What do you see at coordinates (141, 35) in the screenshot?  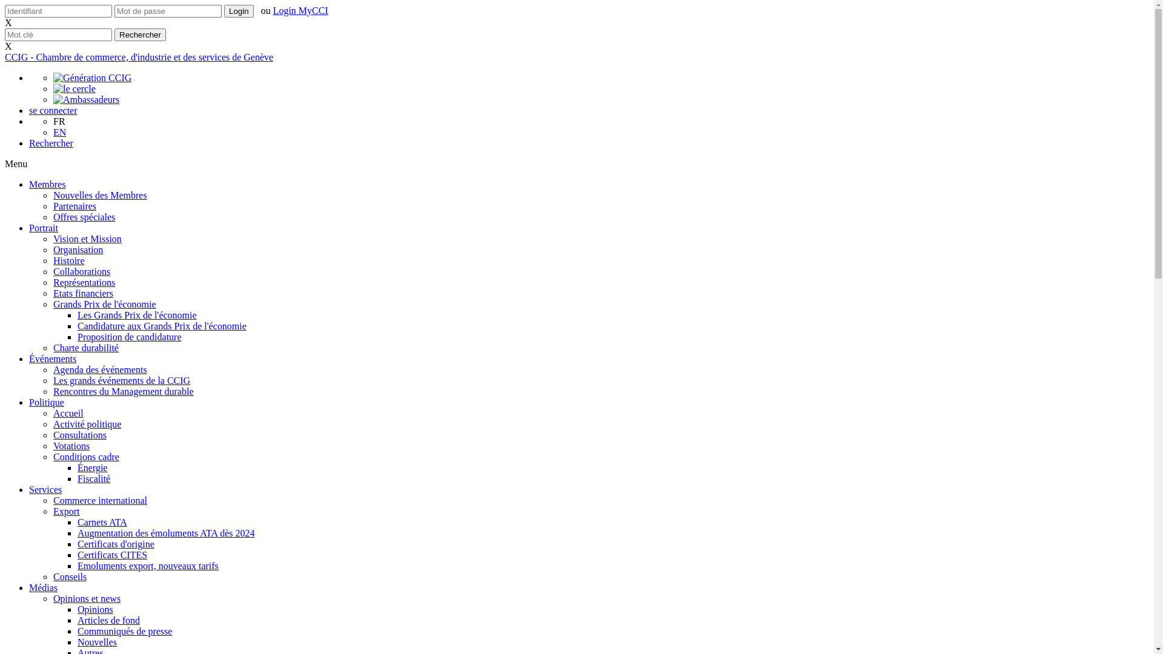 I see `Rechercher` at bounding box center [141, 35].